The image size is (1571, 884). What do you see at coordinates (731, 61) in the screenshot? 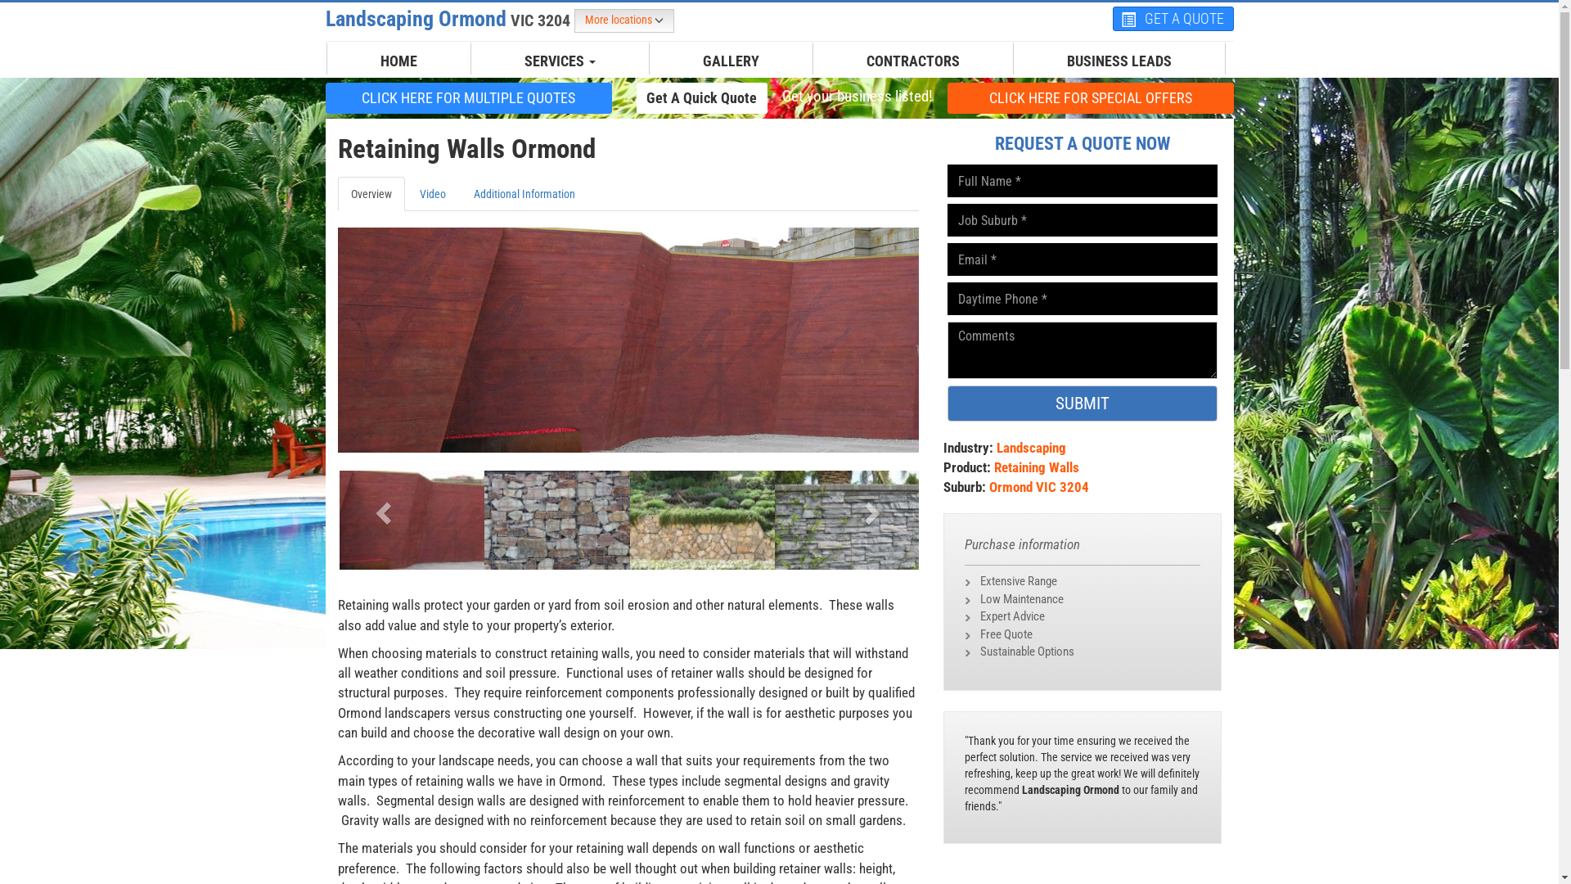
I see `GALLERY` at bounding box center [731, 61].